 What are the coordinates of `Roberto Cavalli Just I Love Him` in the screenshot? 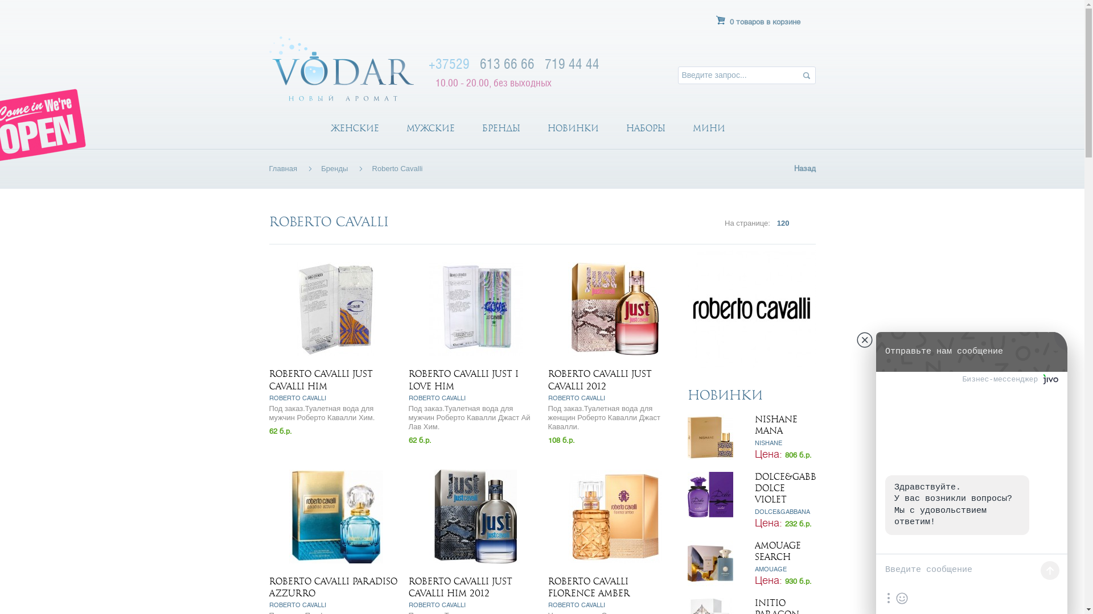 It's located at (463, 380).